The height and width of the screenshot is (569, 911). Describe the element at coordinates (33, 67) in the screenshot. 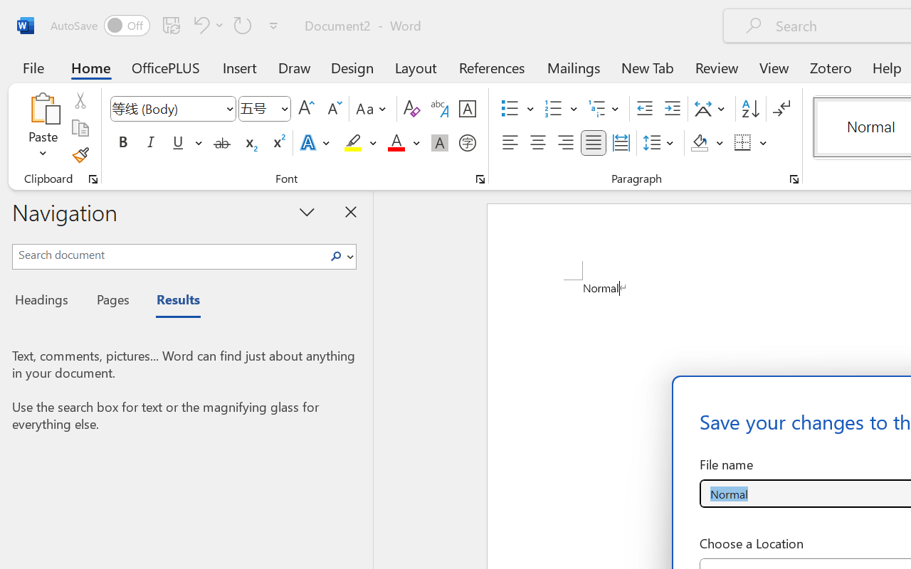

I see `File Tab` at that location.